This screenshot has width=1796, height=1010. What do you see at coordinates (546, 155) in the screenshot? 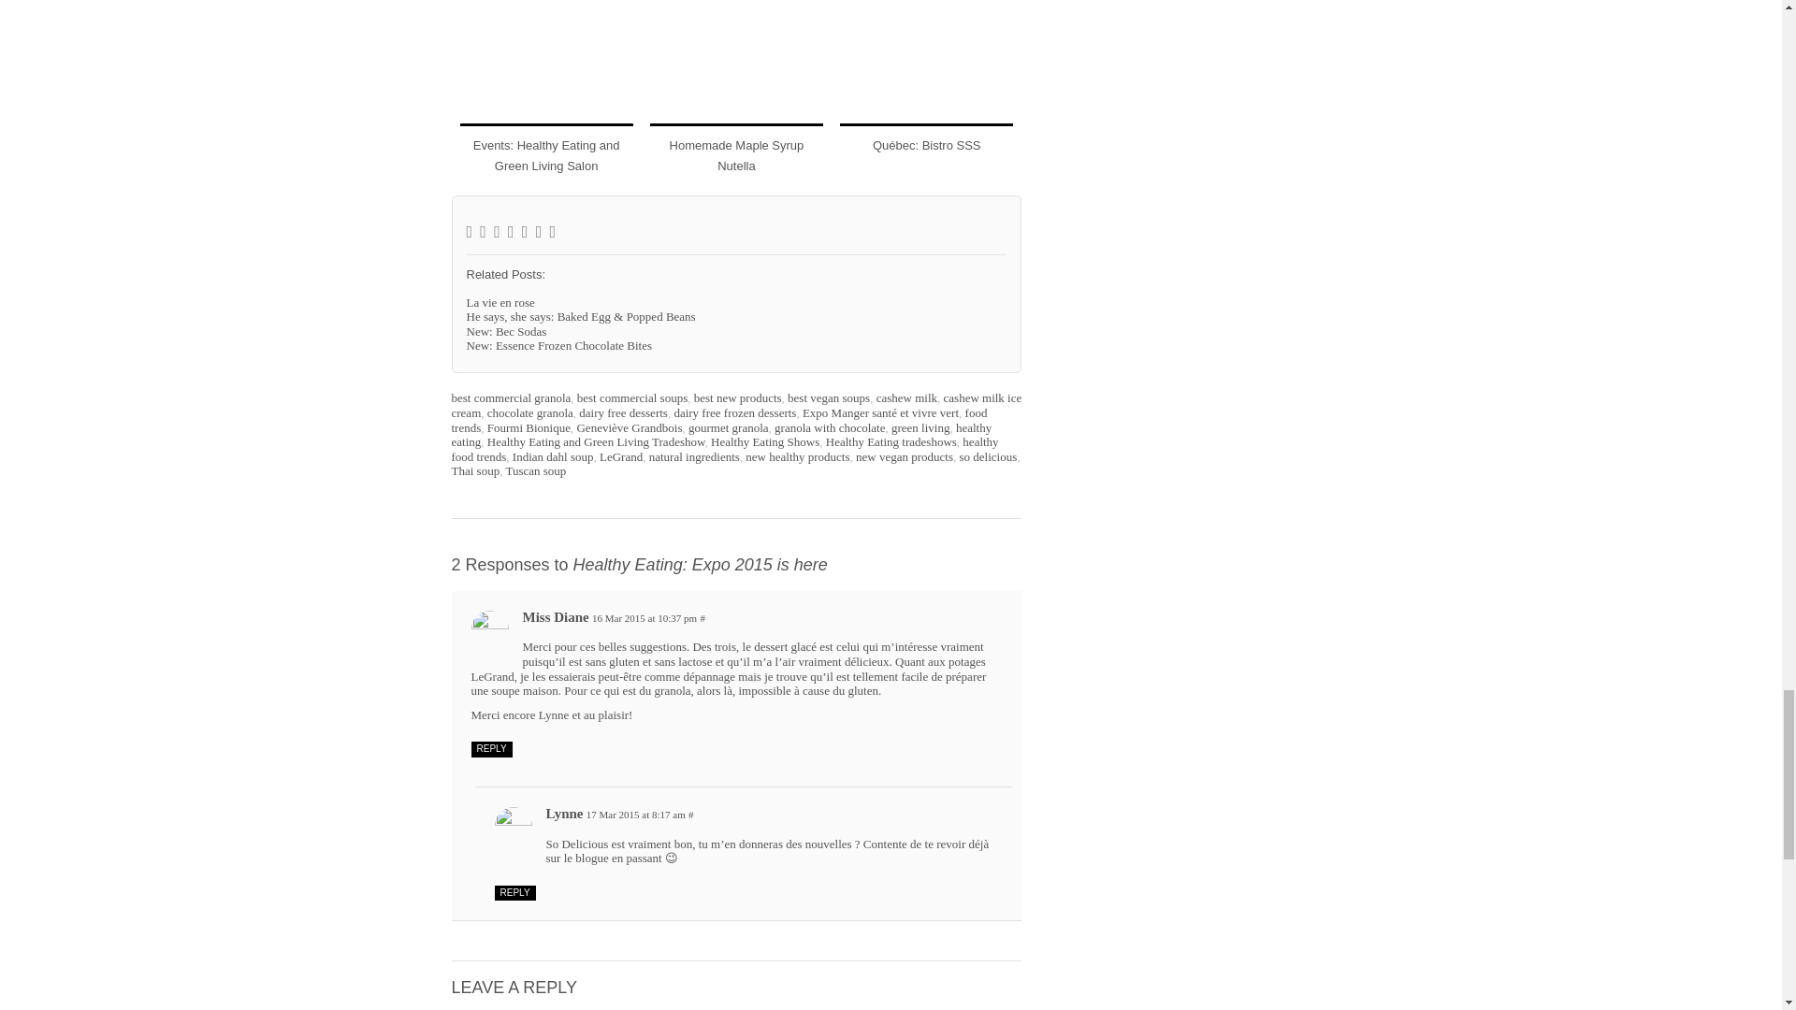
I see `Events: Healthy Eating and Green Living Salon` at bounding box center [546, 155].